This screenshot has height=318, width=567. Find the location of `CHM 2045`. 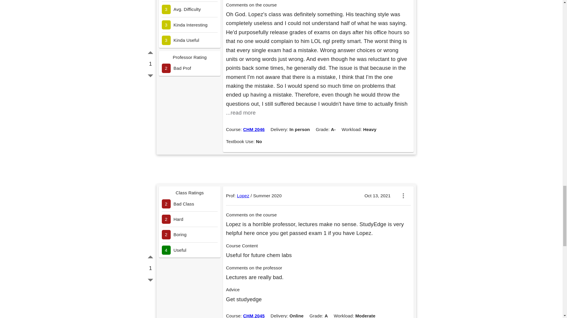

CHM 2045 is located at coordinates (254, 316).